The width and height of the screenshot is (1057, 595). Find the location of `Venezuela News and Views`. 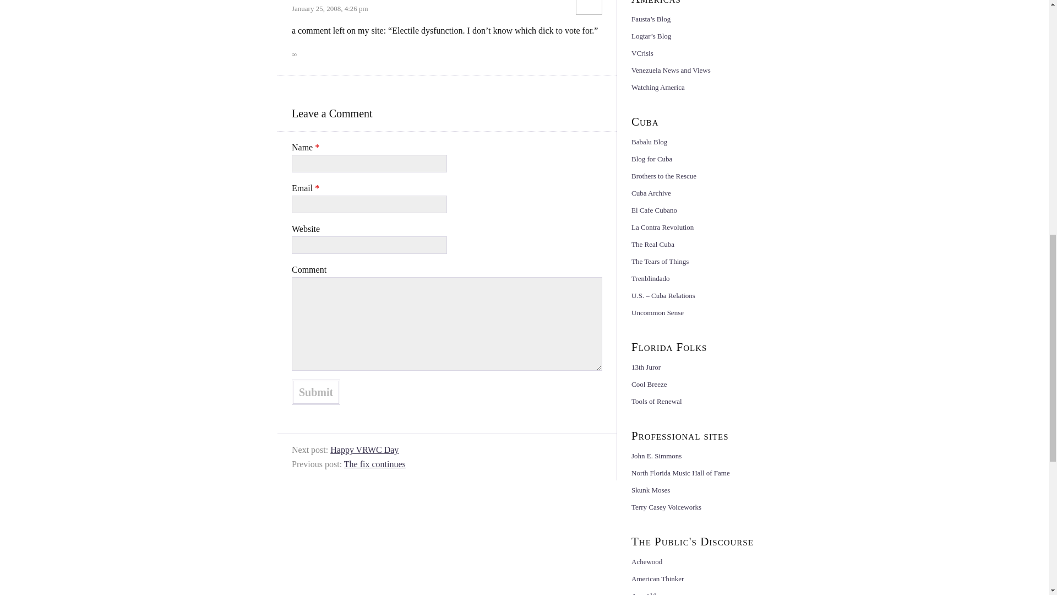

Venezuela News and Views is located at coordinates (671, 70).